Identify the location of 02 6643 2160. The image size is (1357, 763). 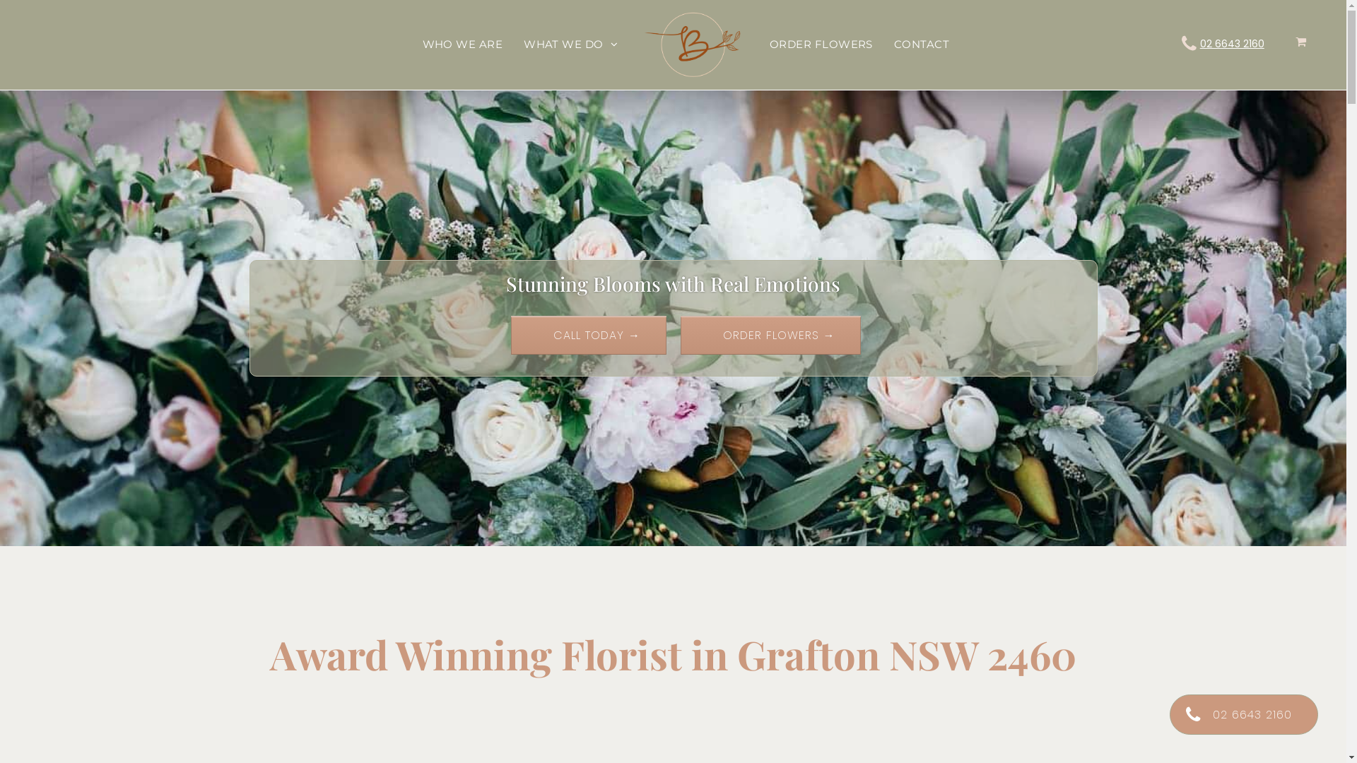
(1233, 44).